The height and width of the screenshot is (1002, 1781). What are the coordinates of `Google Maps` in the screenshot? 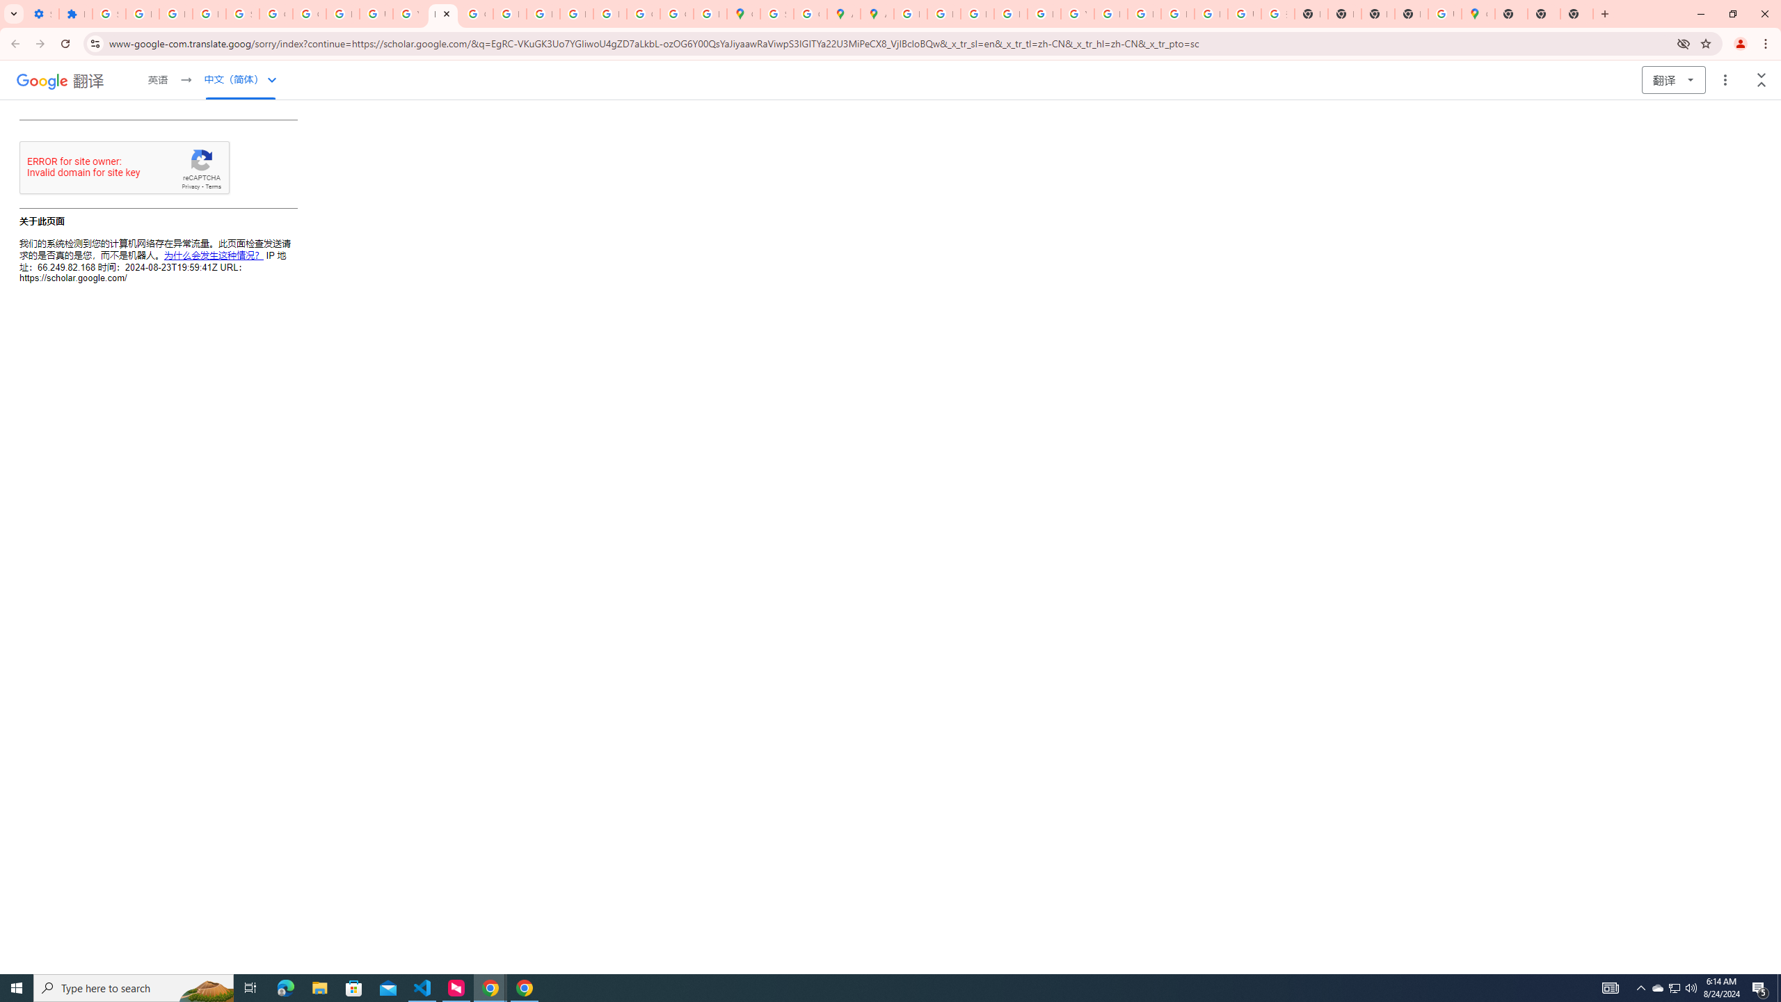 It's located at (1478, 14).